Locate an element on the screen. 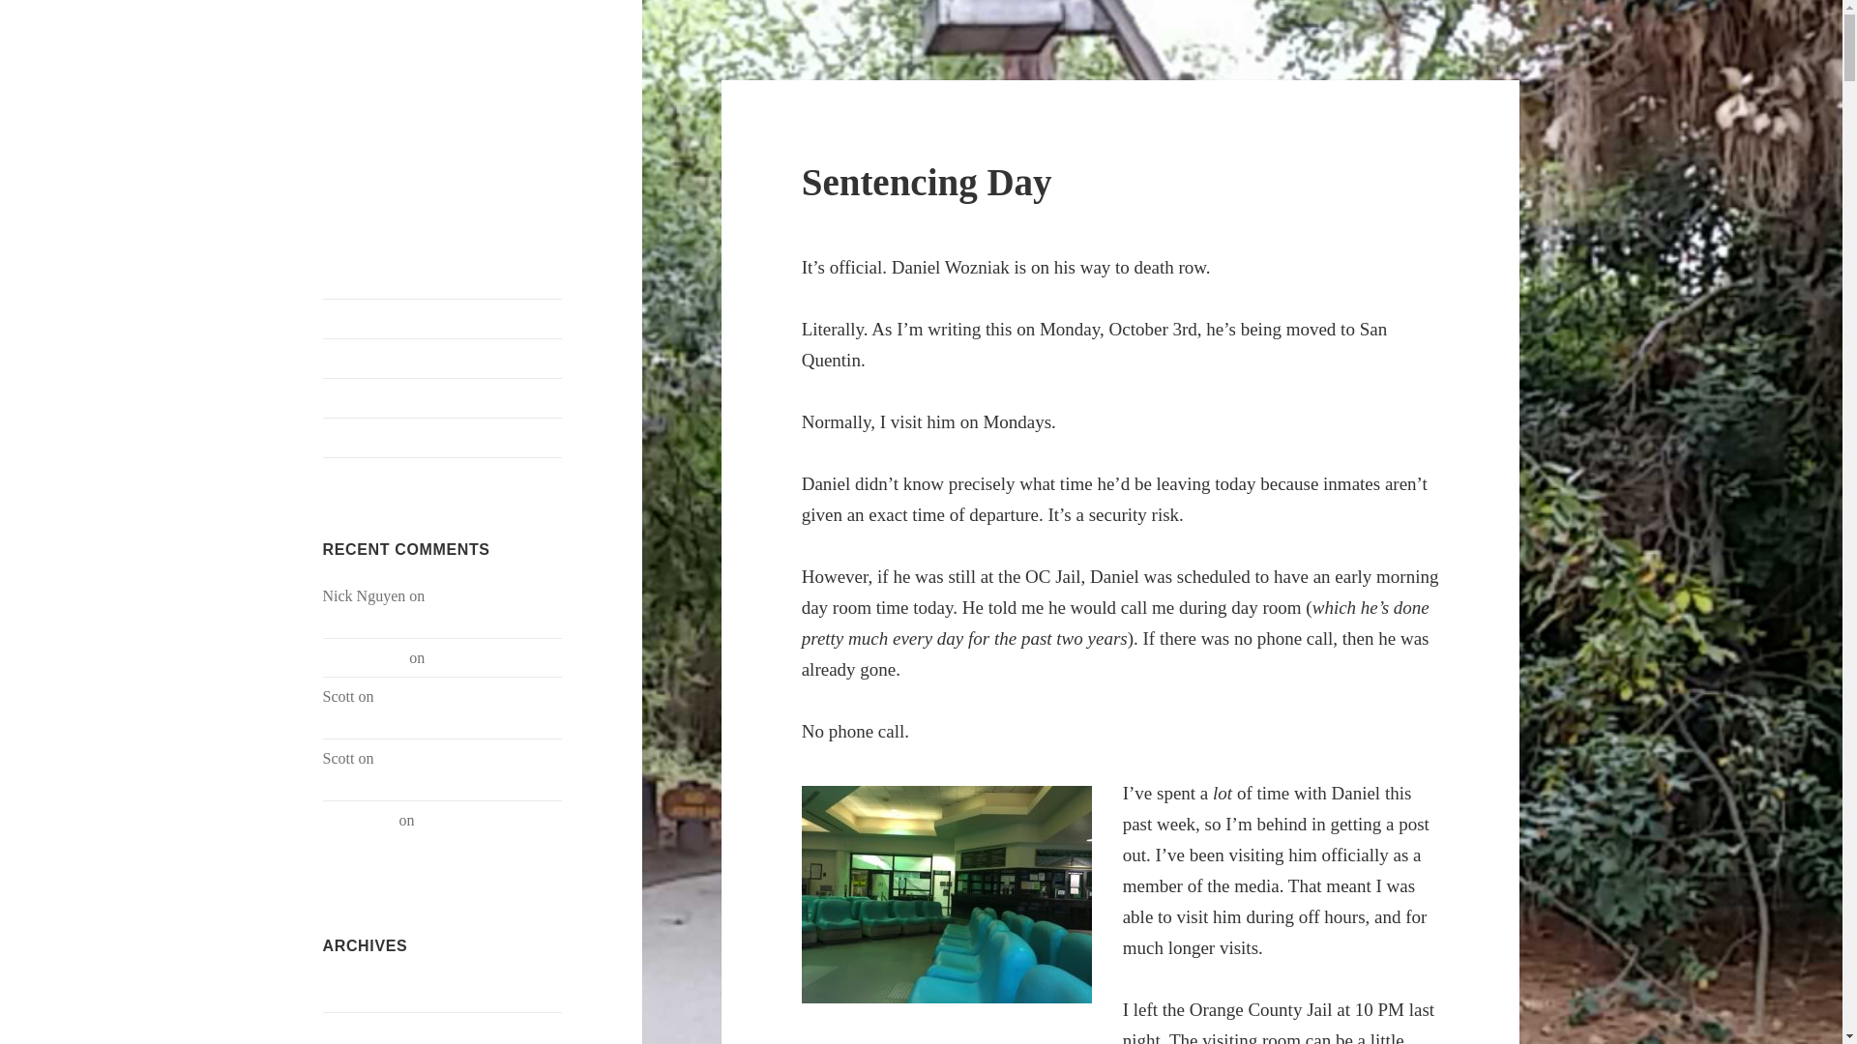 The width and height of the screenshot is (1857, 1044). Updates and Some Answers to Questions is located at coordinates (437, 769).